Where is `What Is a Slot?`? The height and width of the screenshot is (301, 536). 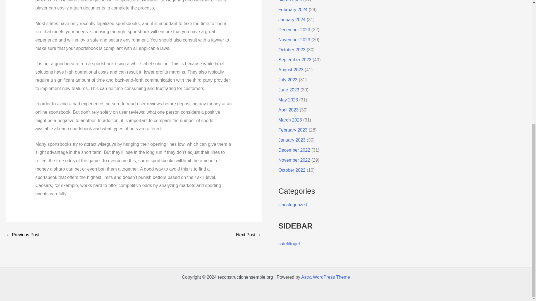 What Is a Slot? is located at coordinates (22, 235).